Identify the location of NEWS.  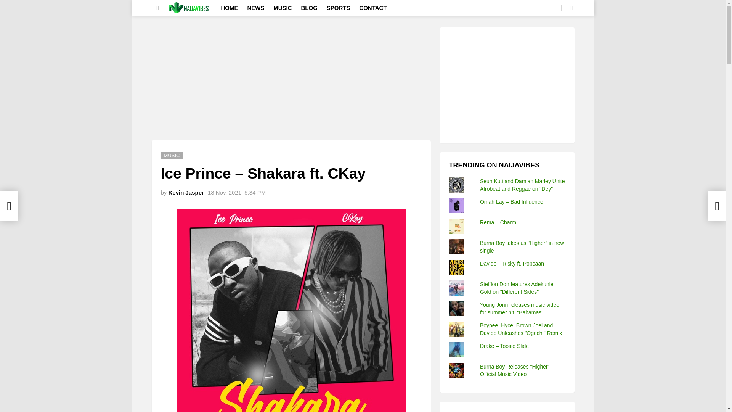
(255, 8).